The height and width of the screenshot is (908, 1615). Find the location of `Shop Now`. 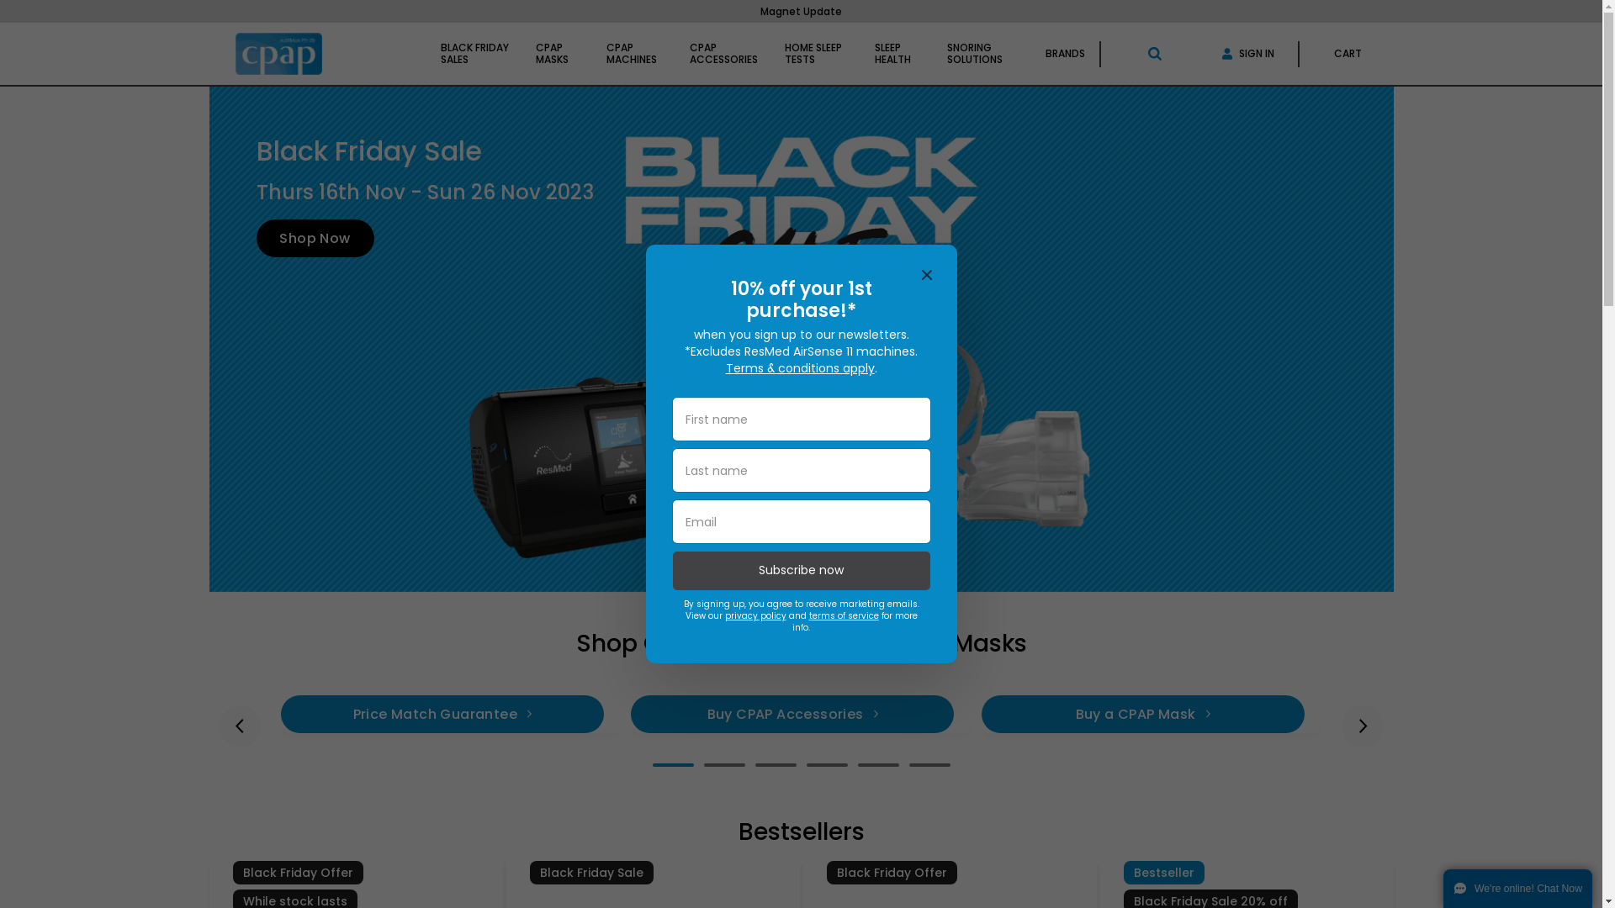

Shop Now is located at coordinates (315, 239).